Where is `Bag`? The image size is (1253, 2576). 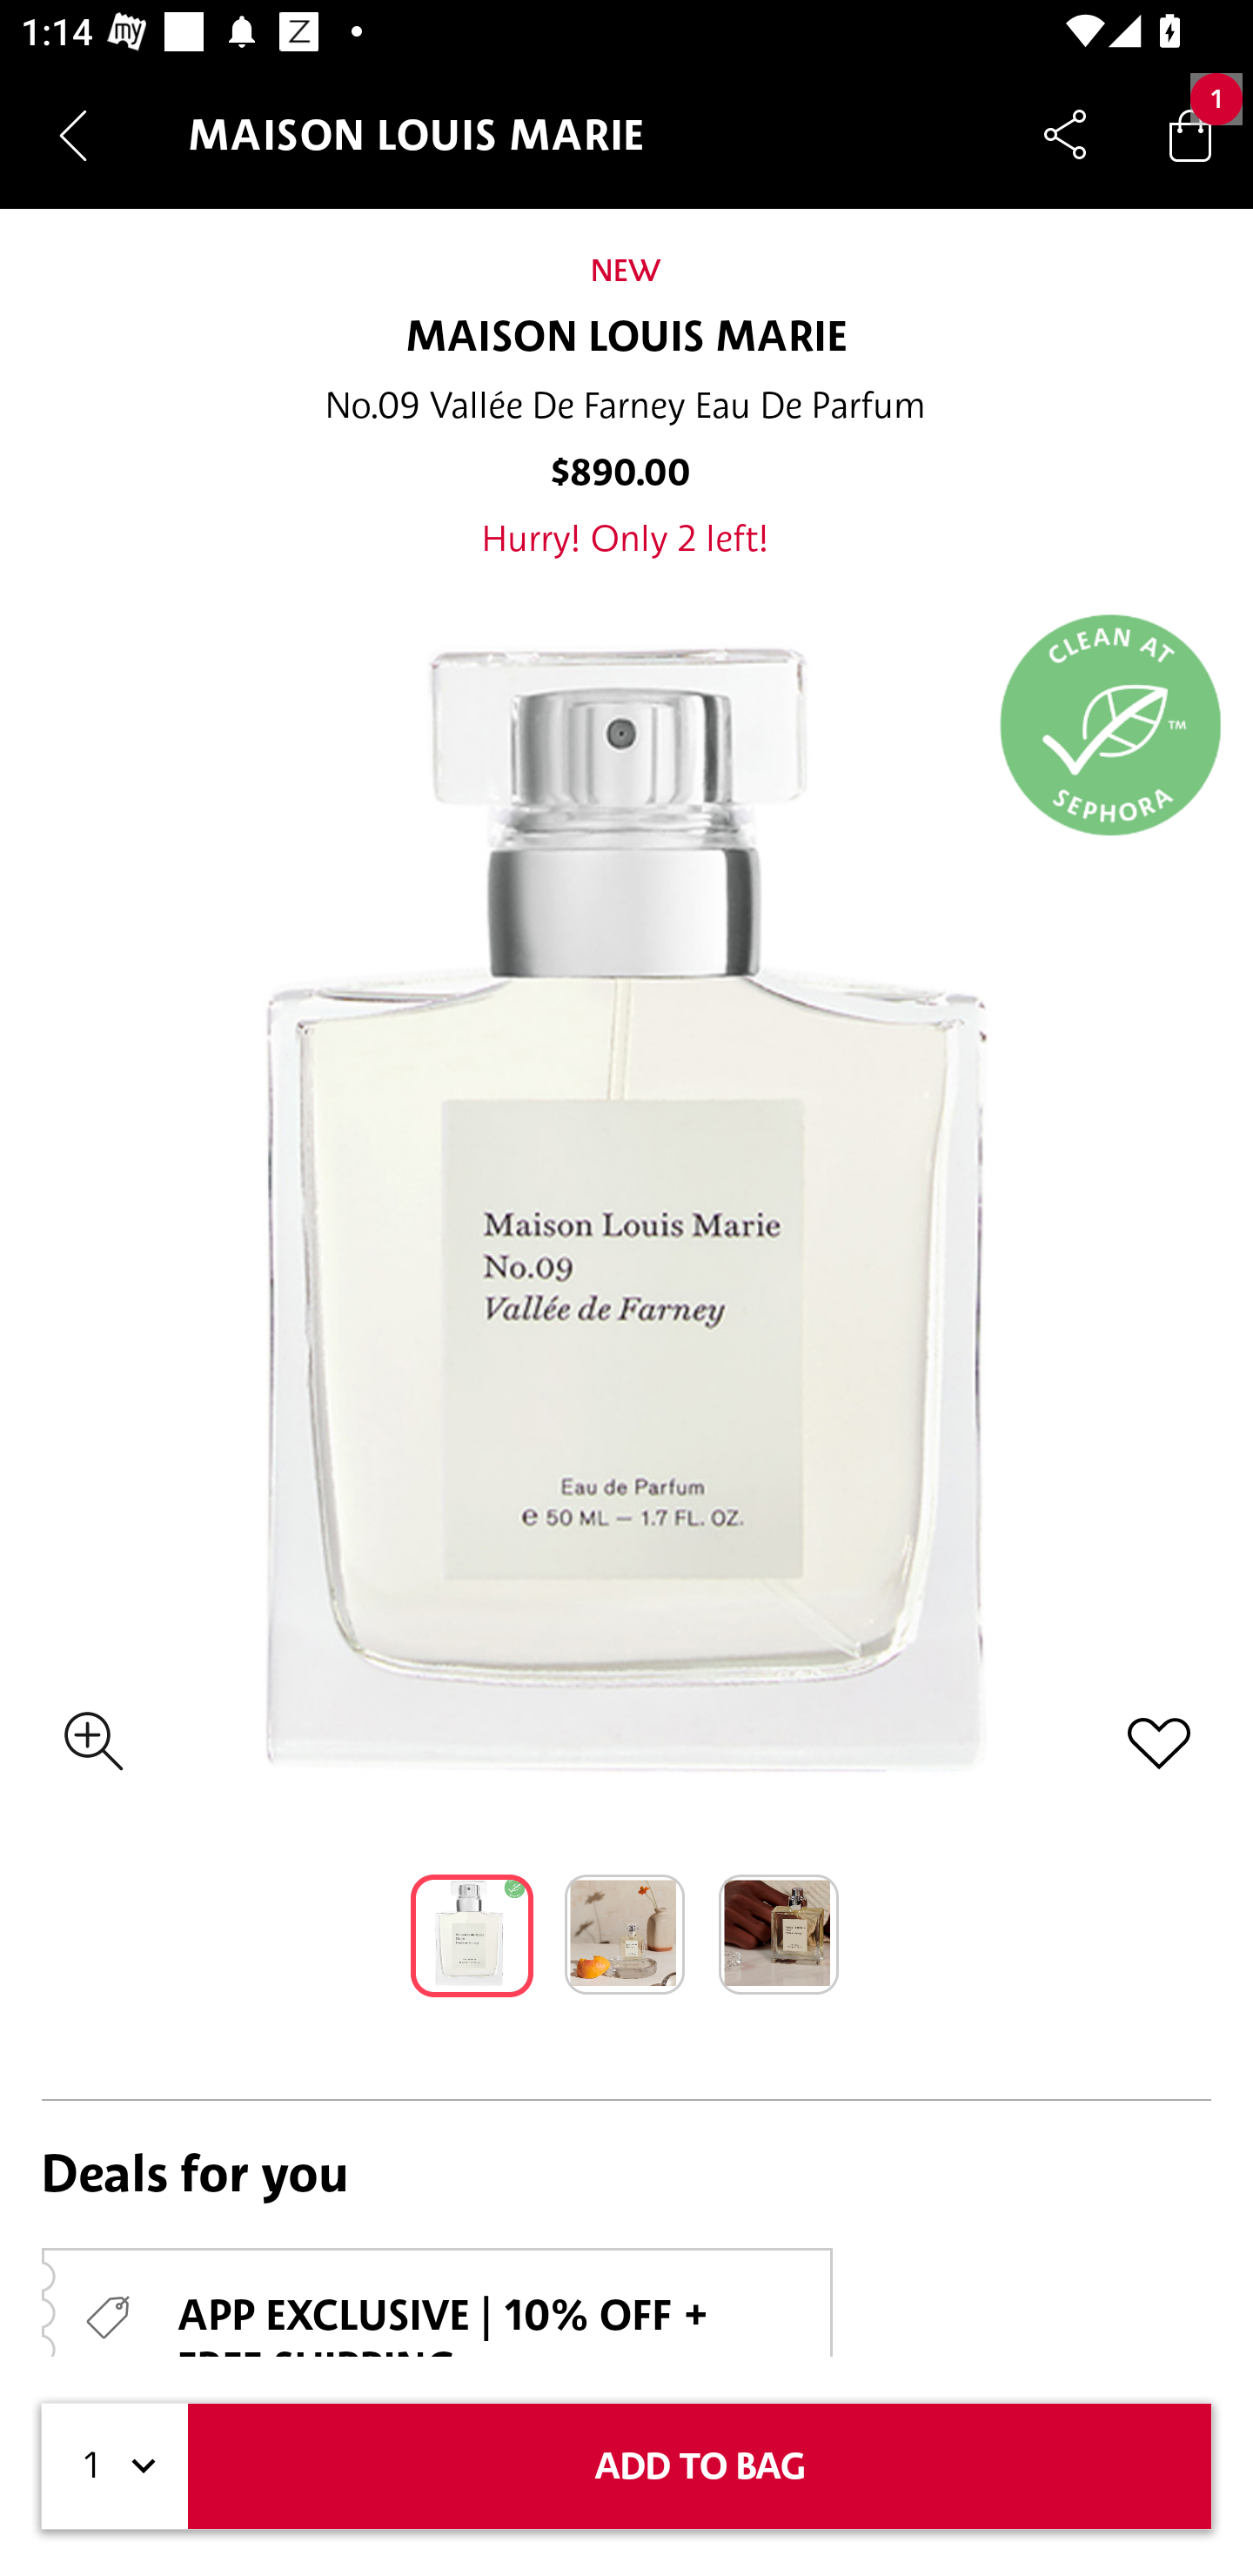 Bag is located at coordinates (1190, 134).